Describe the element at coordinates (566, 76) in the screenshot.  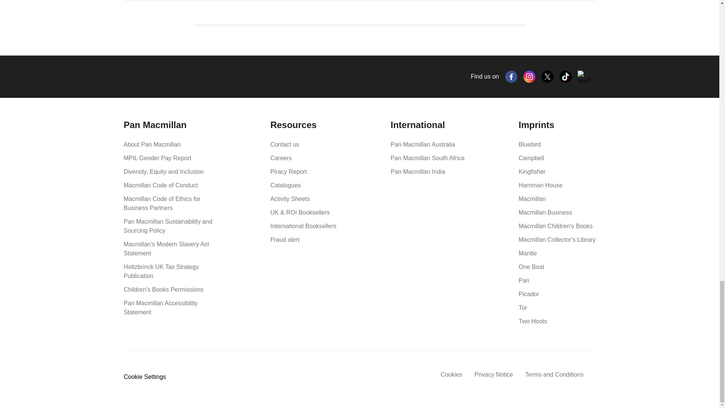
I see `TikTok` at that location.